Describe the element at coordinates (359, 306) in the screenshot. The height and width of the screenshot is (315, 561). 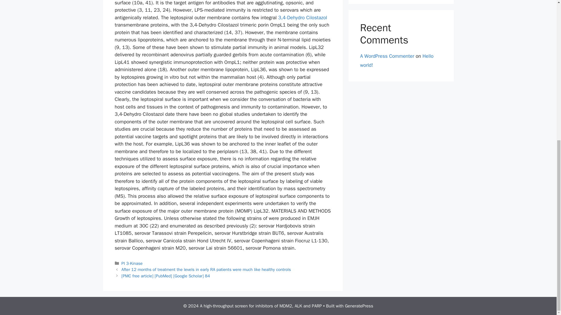
I see `GeneratePress` at that location.